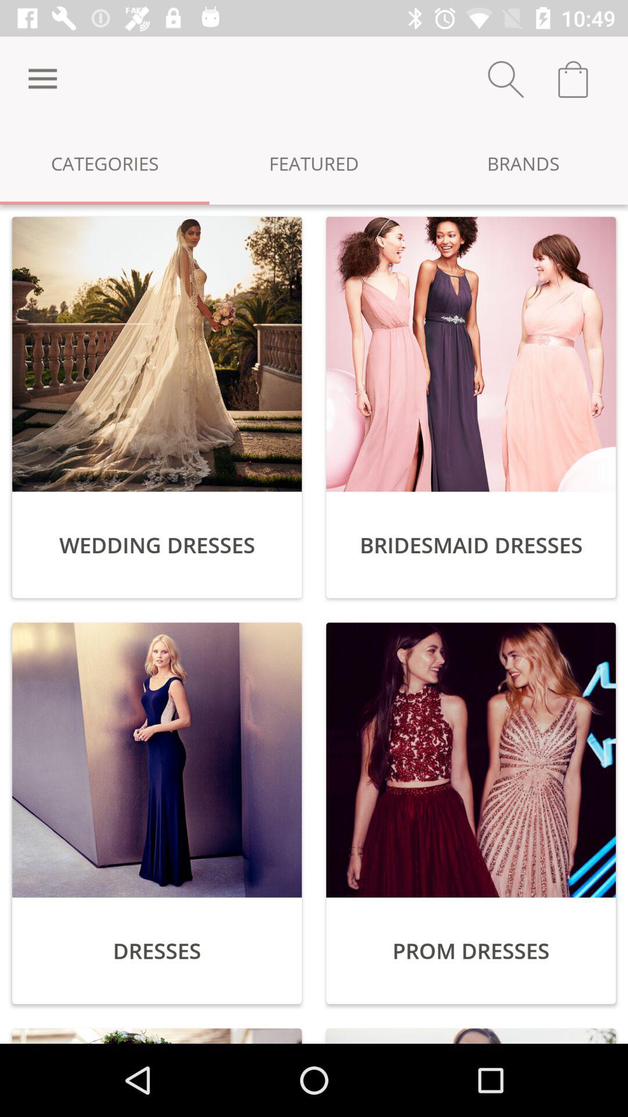 Image resolution: width=628 pixels, height=1117 pixels. What do you see at coordinates (314, 163) in the screenshot?
I see `choose icon next to categories item` at bounding box center [314, 163].